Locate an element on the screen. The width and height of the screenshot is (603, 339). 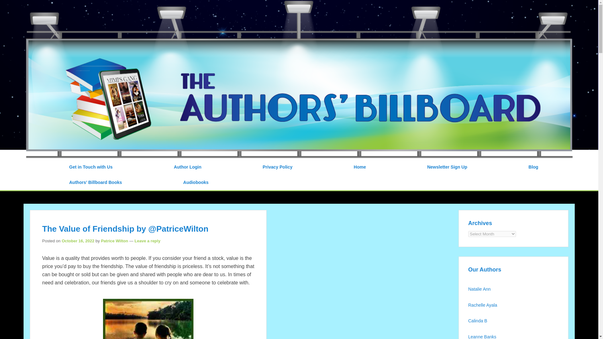
View all posts by Patrice Wilton is located at coordinates (114, 241).